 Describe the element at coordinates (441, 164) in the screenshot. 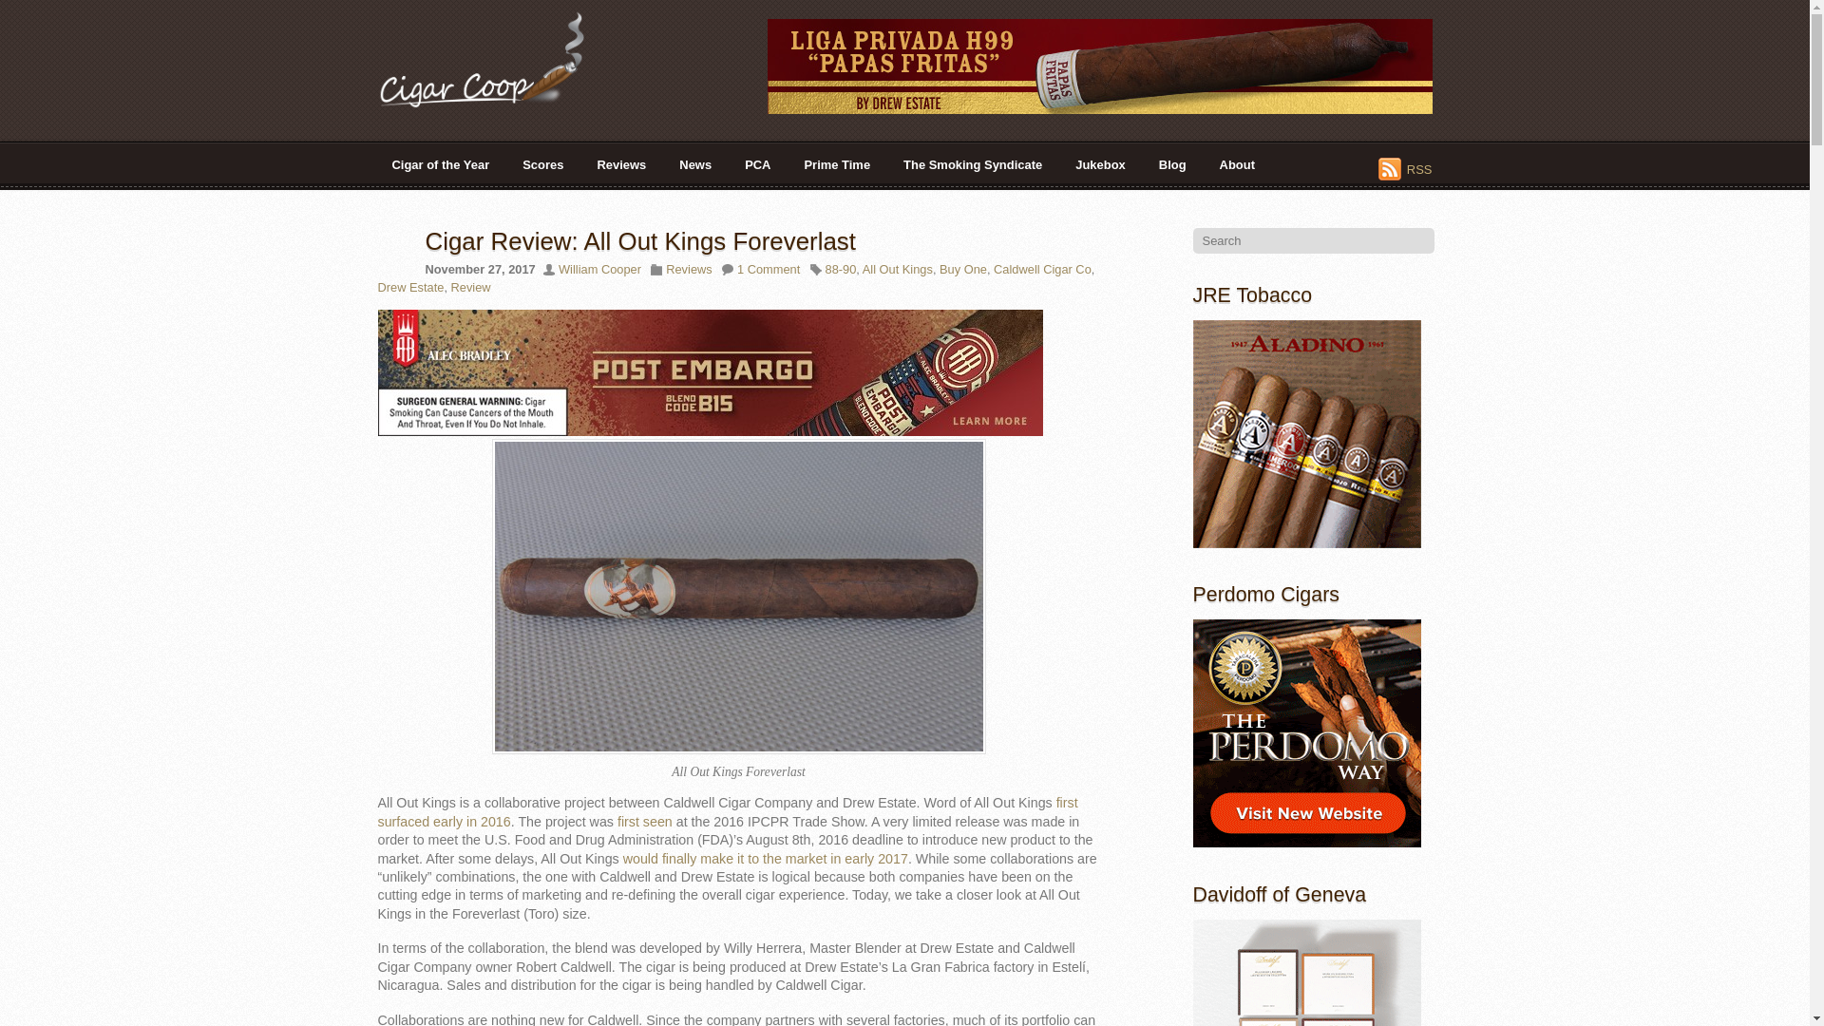

I see `Cigar of the Year` at that location.